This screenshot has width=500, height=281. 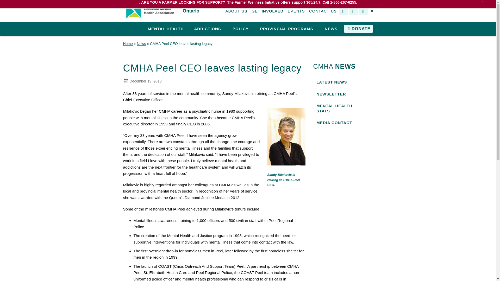 What do you see at coordinates (323, 11) in the screenshot?
I see `CONTACT US` at bounding box center [323, 11].